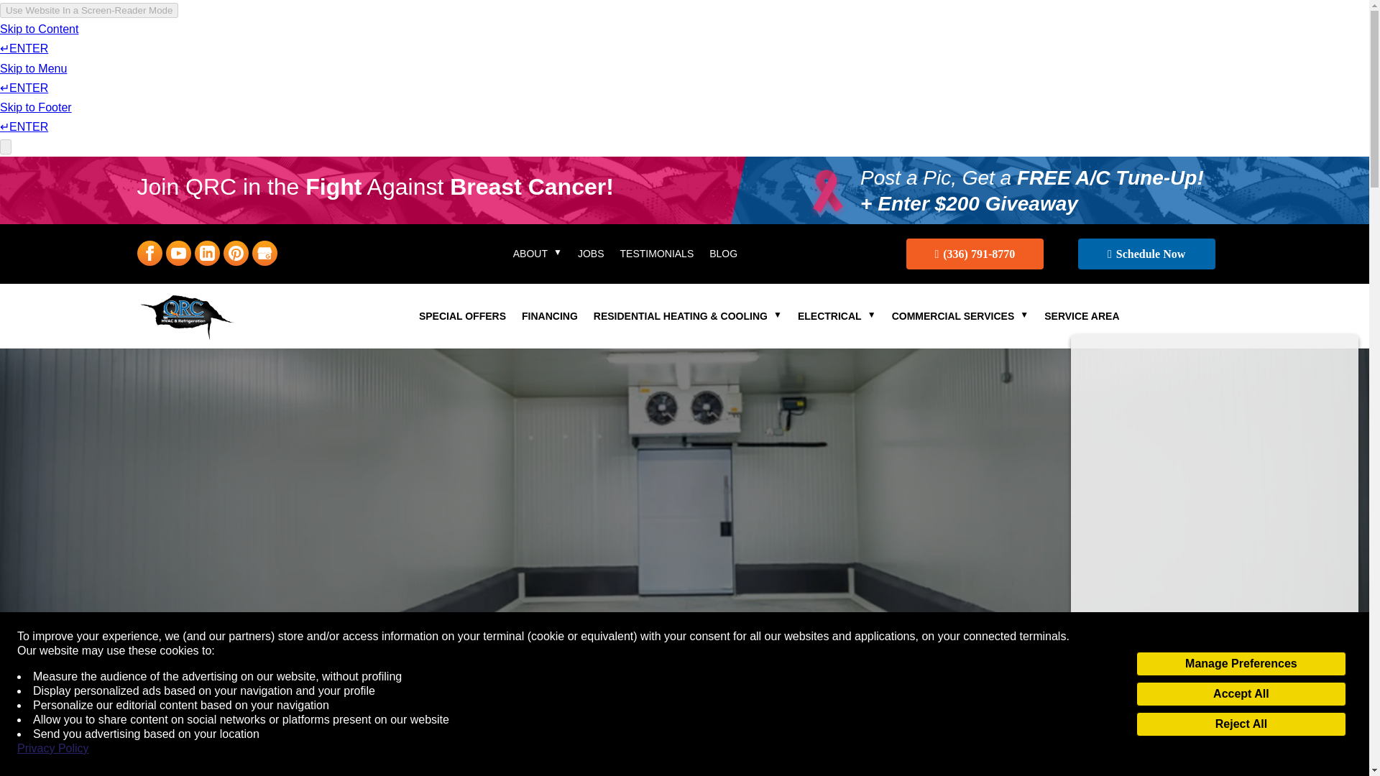  What do you see at coordinates (463, 319) in the screenshot?
I see `SPECIAL OFFERS` at bounding box center [463, 319].